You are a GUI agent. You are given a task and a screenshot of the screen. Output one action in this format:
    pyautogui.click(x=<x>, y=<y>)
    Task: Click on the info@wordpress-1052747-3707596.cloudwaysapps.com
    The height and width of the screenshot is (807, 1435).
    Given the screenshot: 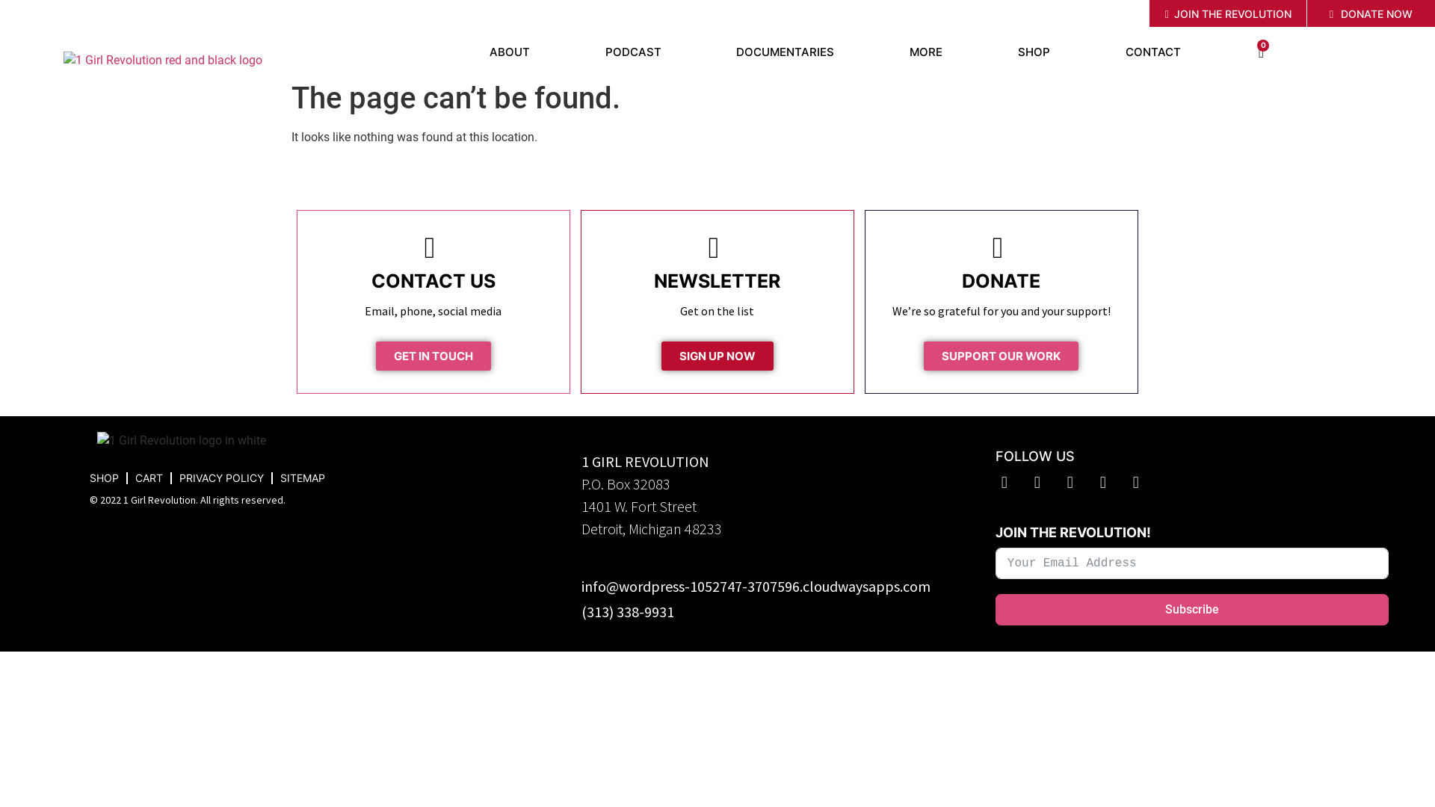 What is the action you would take?
    pyautogui.click(x=756, y=586)
    